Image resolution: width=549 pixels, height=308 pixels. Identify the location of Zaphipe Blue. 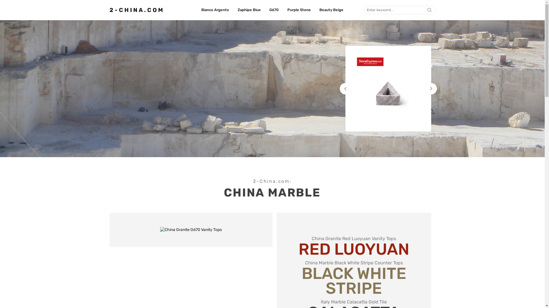
(249, 10).